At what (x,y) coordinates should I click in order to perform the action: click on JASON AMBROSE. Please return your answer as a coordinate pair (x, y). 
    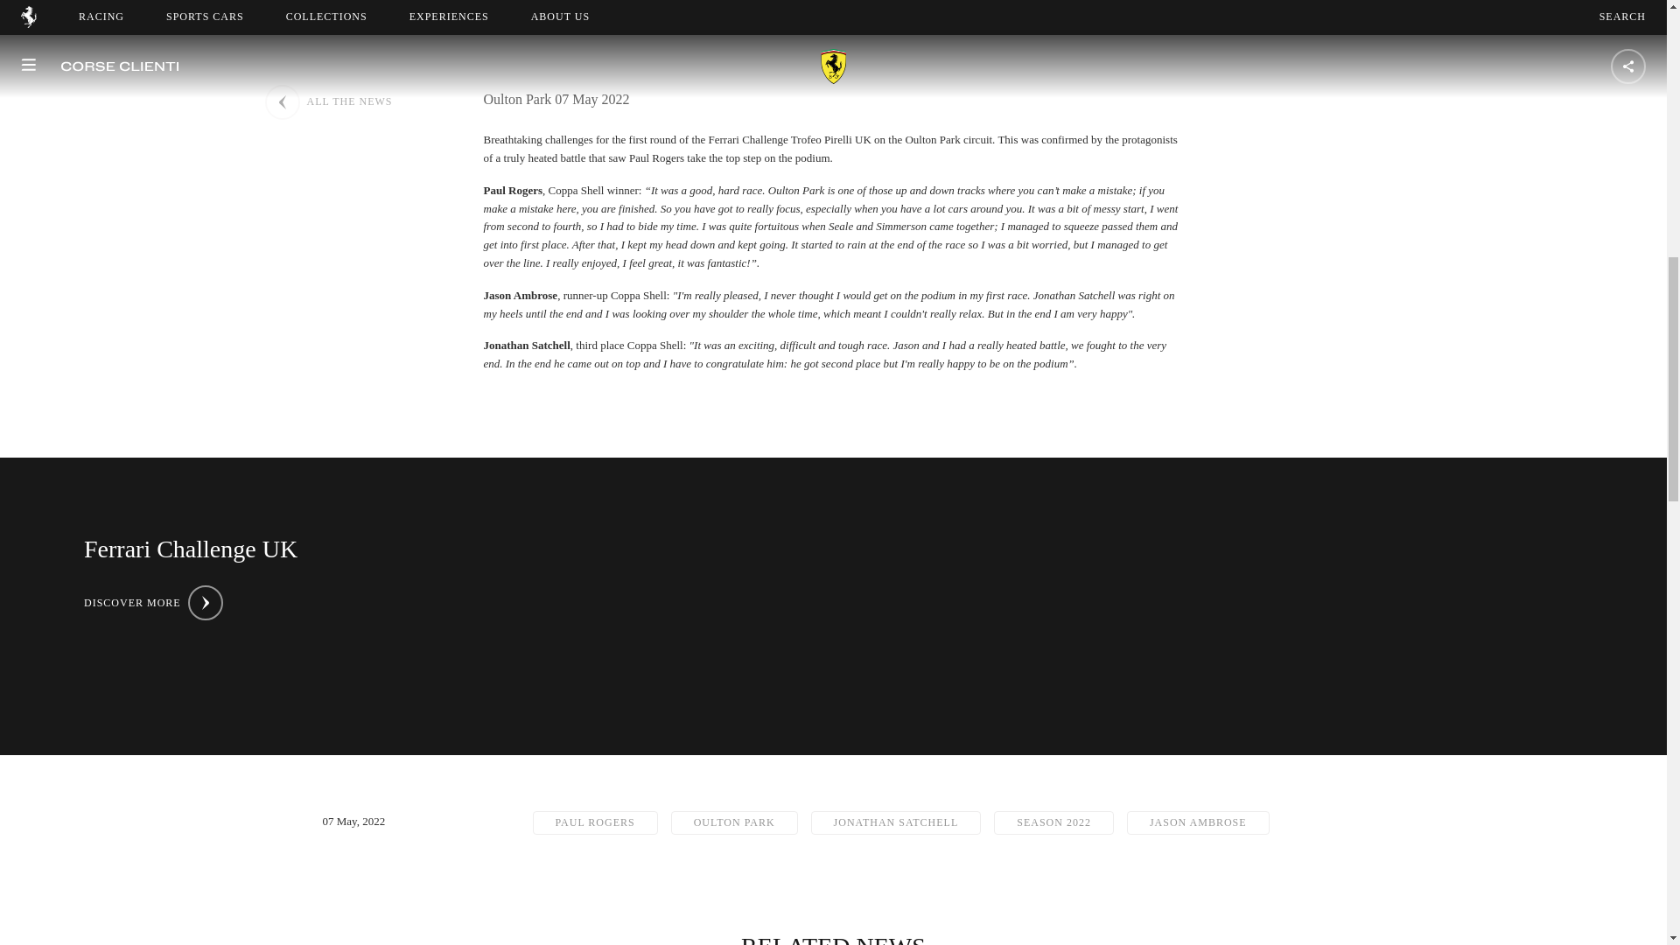
    Looking at the image, I should click on (1199, 822).